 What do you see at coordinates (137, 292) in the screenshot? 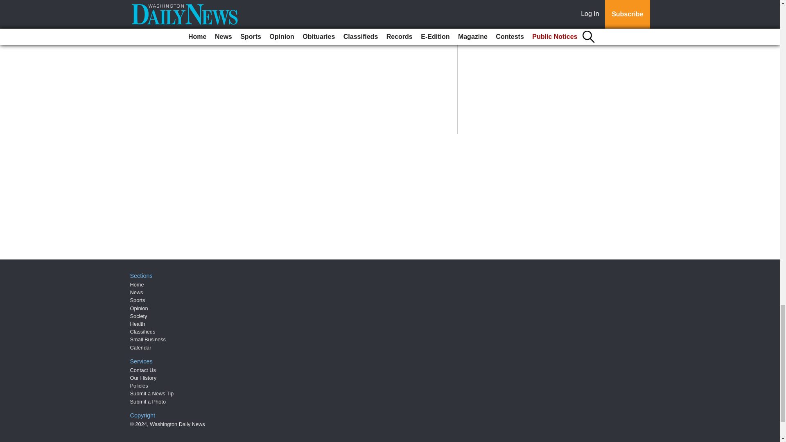
I see `News` at bounding box center [137, 292].